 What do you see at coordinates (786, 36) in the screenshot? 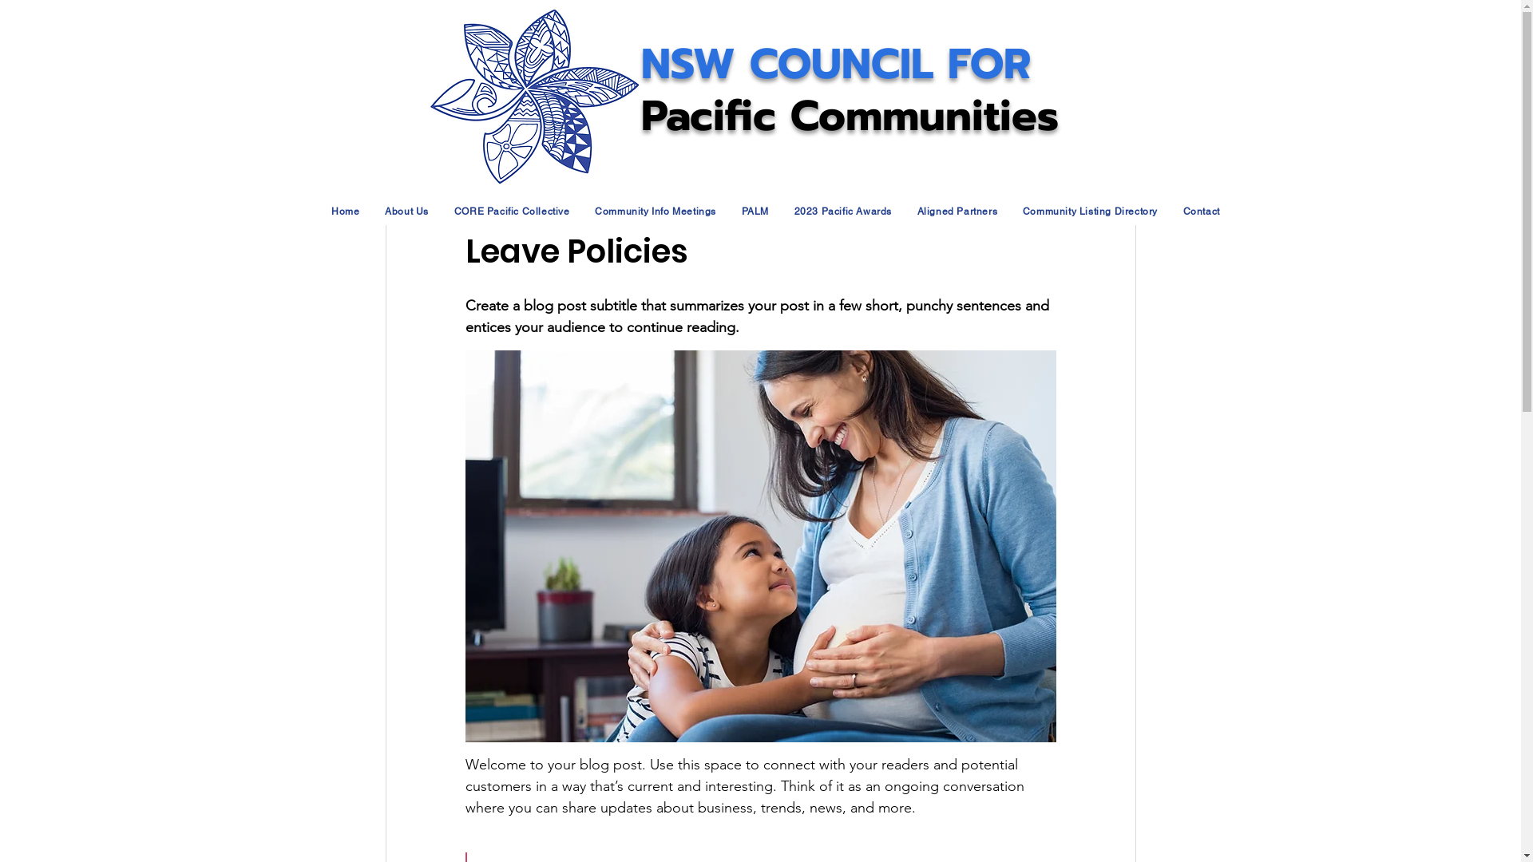
I see `Events` at bounding box center [786, 36].